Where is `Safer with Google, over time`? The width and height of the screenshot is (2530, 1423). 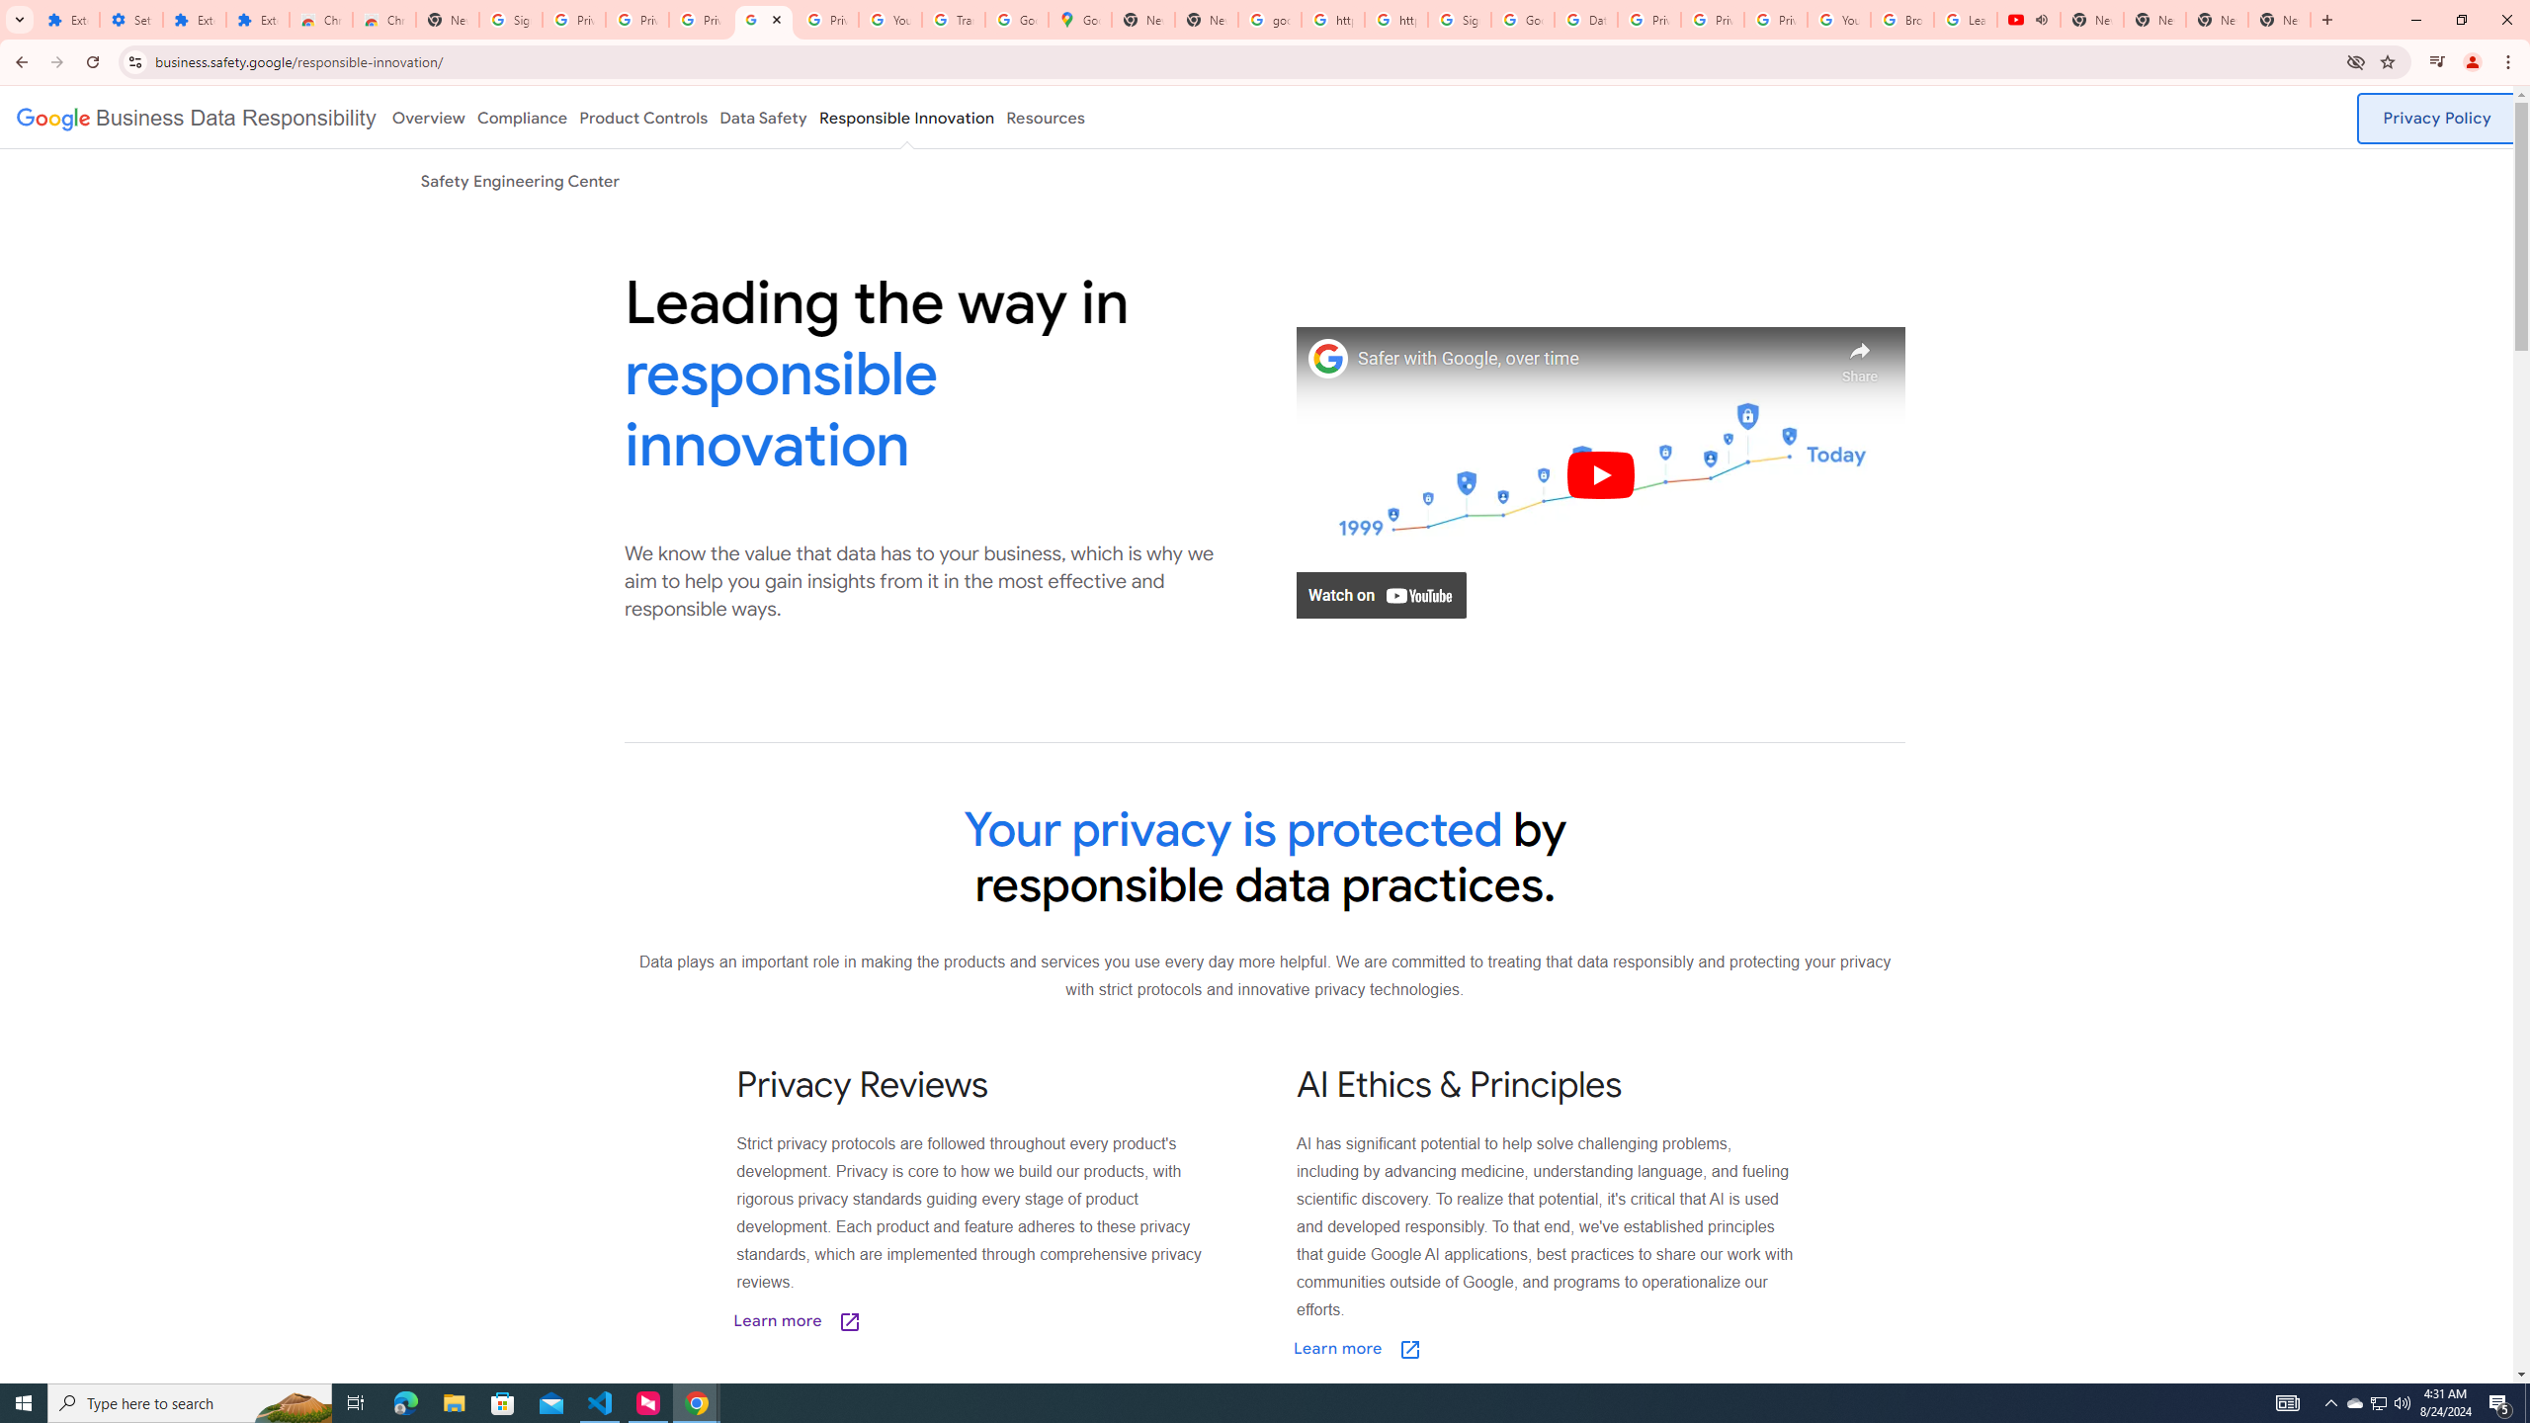 Safer with Google, over time is located at coordinates (1592, 359).